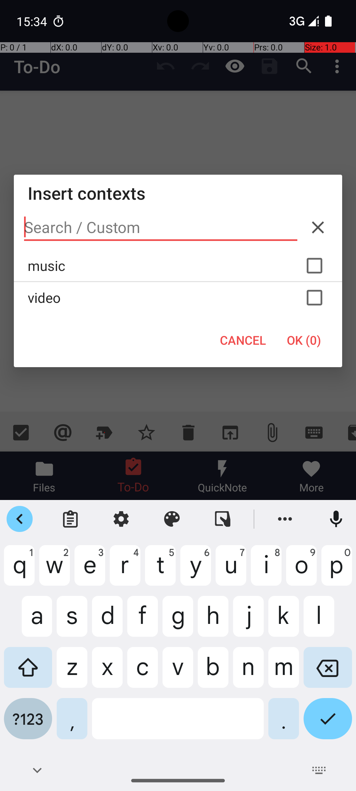 The image size is (356, 791). I want to click on Insert contexts, so click(178, 193).